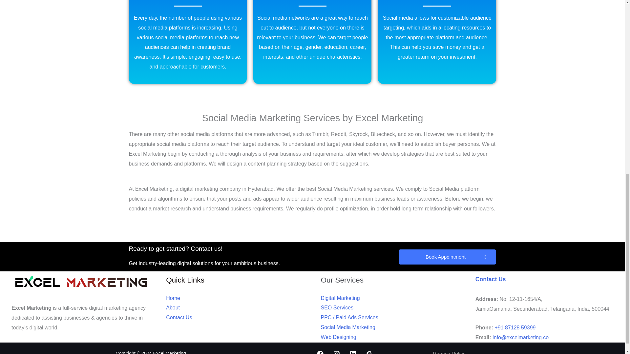 The width and height of the screenshot is (630, 354). Describe the element at coordinates (491, 279) in the screenshot. I see `Contact Us` at that location.